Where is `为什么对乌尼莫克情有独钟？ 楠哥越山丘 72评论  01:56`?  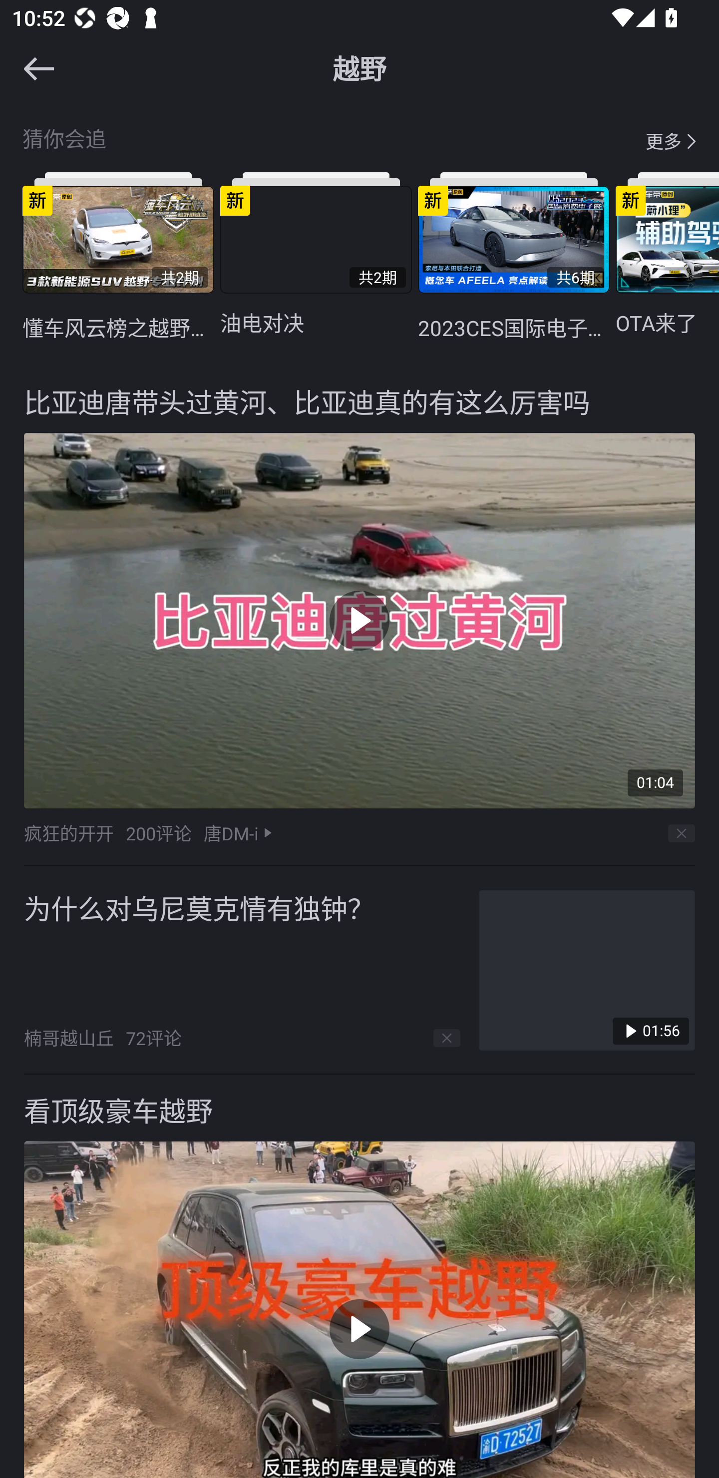
为什么对乌尼莫克情有独钟？ 楠哥越山丘 72评论  01:56 is located at coordinates (359, 970).